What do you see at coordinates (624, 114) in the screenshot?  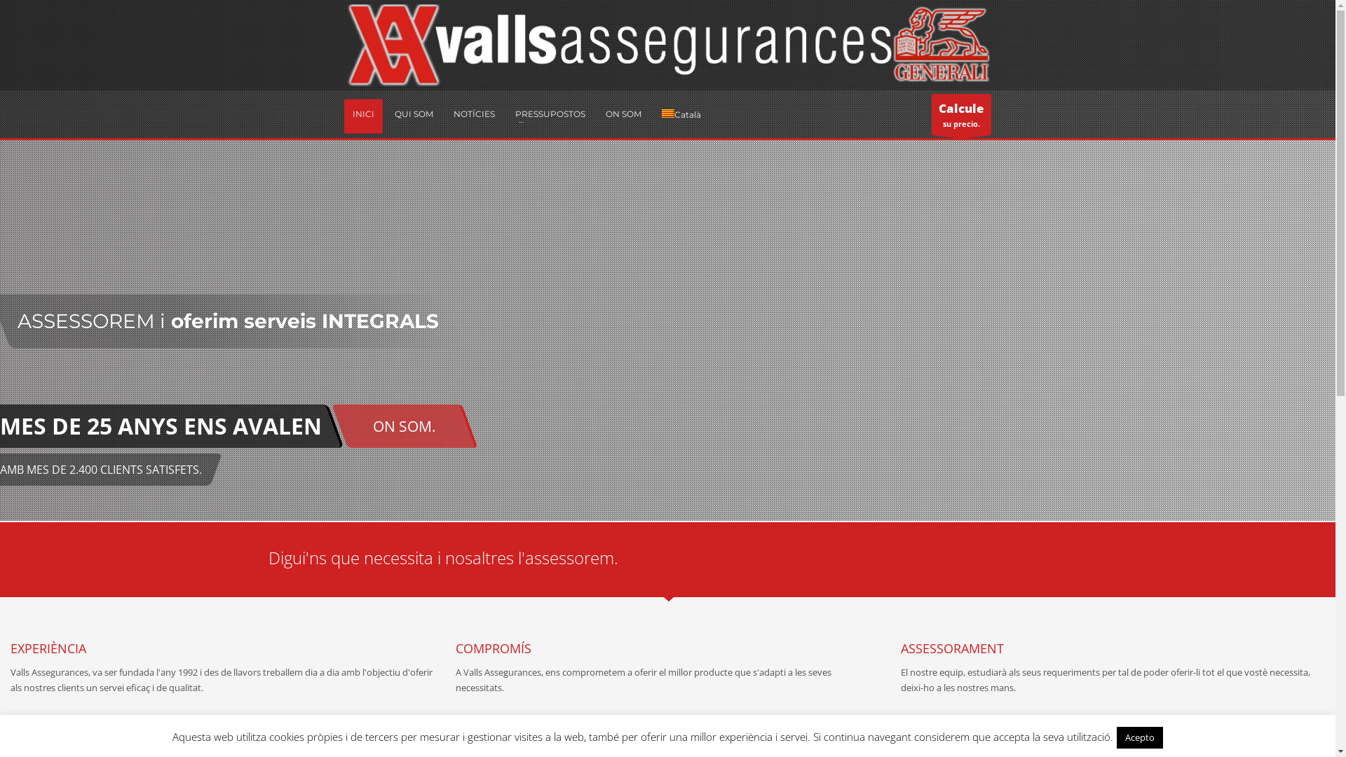 I see `ON SOM` at bounding box center [624, 114].